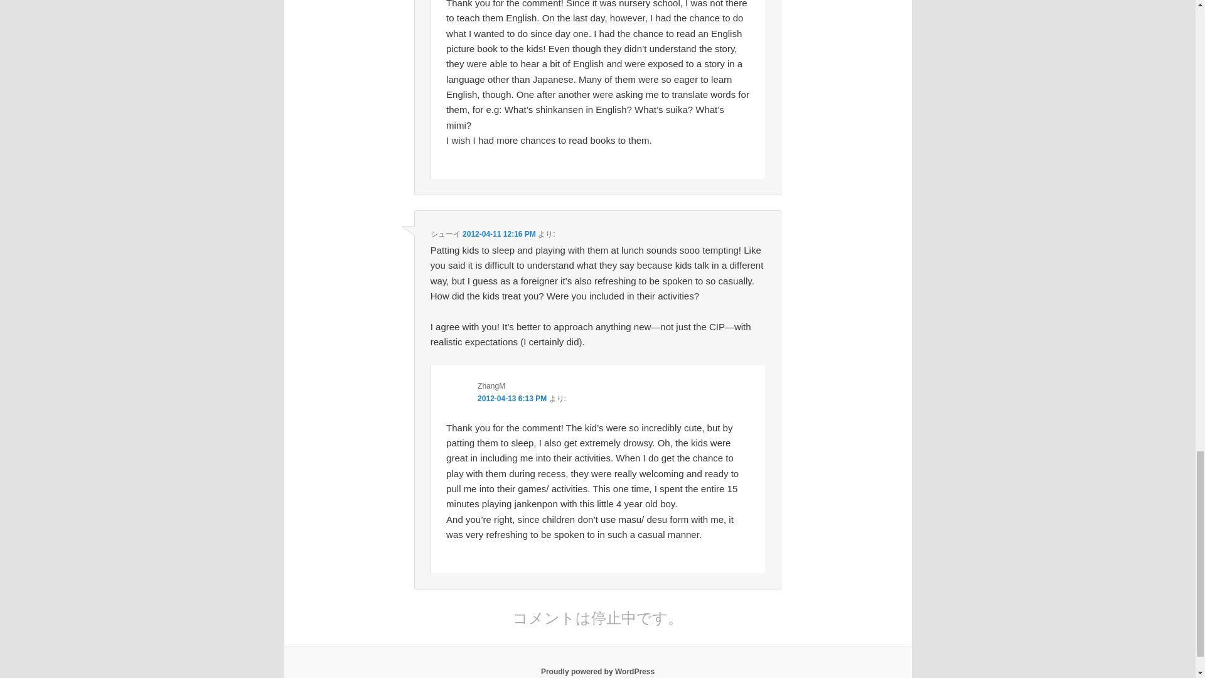 The image size is (1205, 678). What do you see at coordinates (597, 671) in the screenshot?
I see `Proudly powered by WordPress` at bounding box center [597, 671].